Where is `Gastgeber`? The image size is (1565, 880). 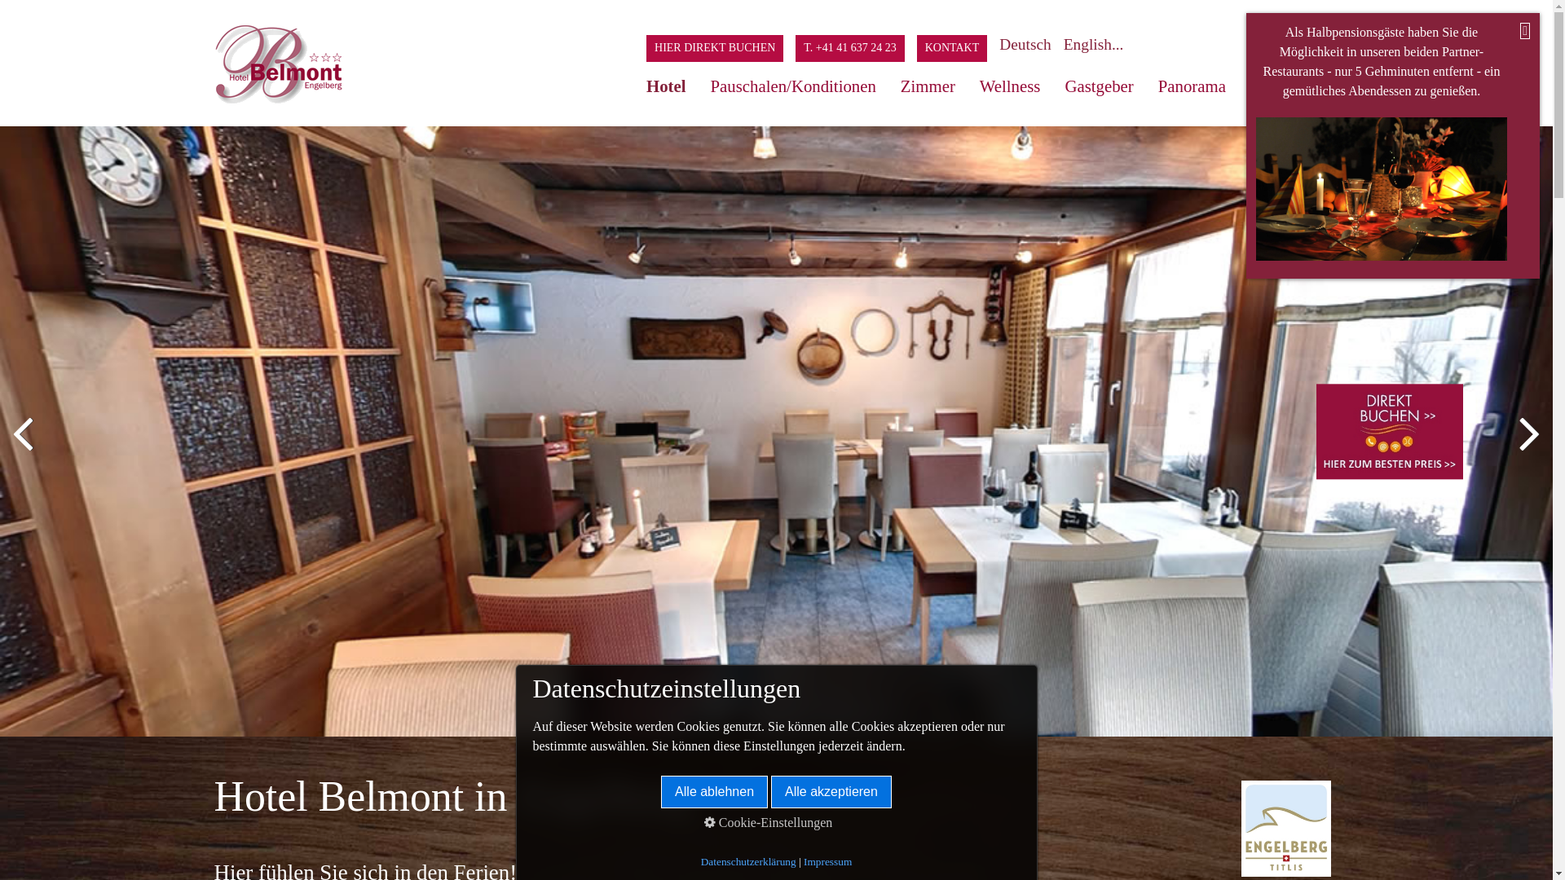
Gastgeber is located at coordinates (1099, 85).